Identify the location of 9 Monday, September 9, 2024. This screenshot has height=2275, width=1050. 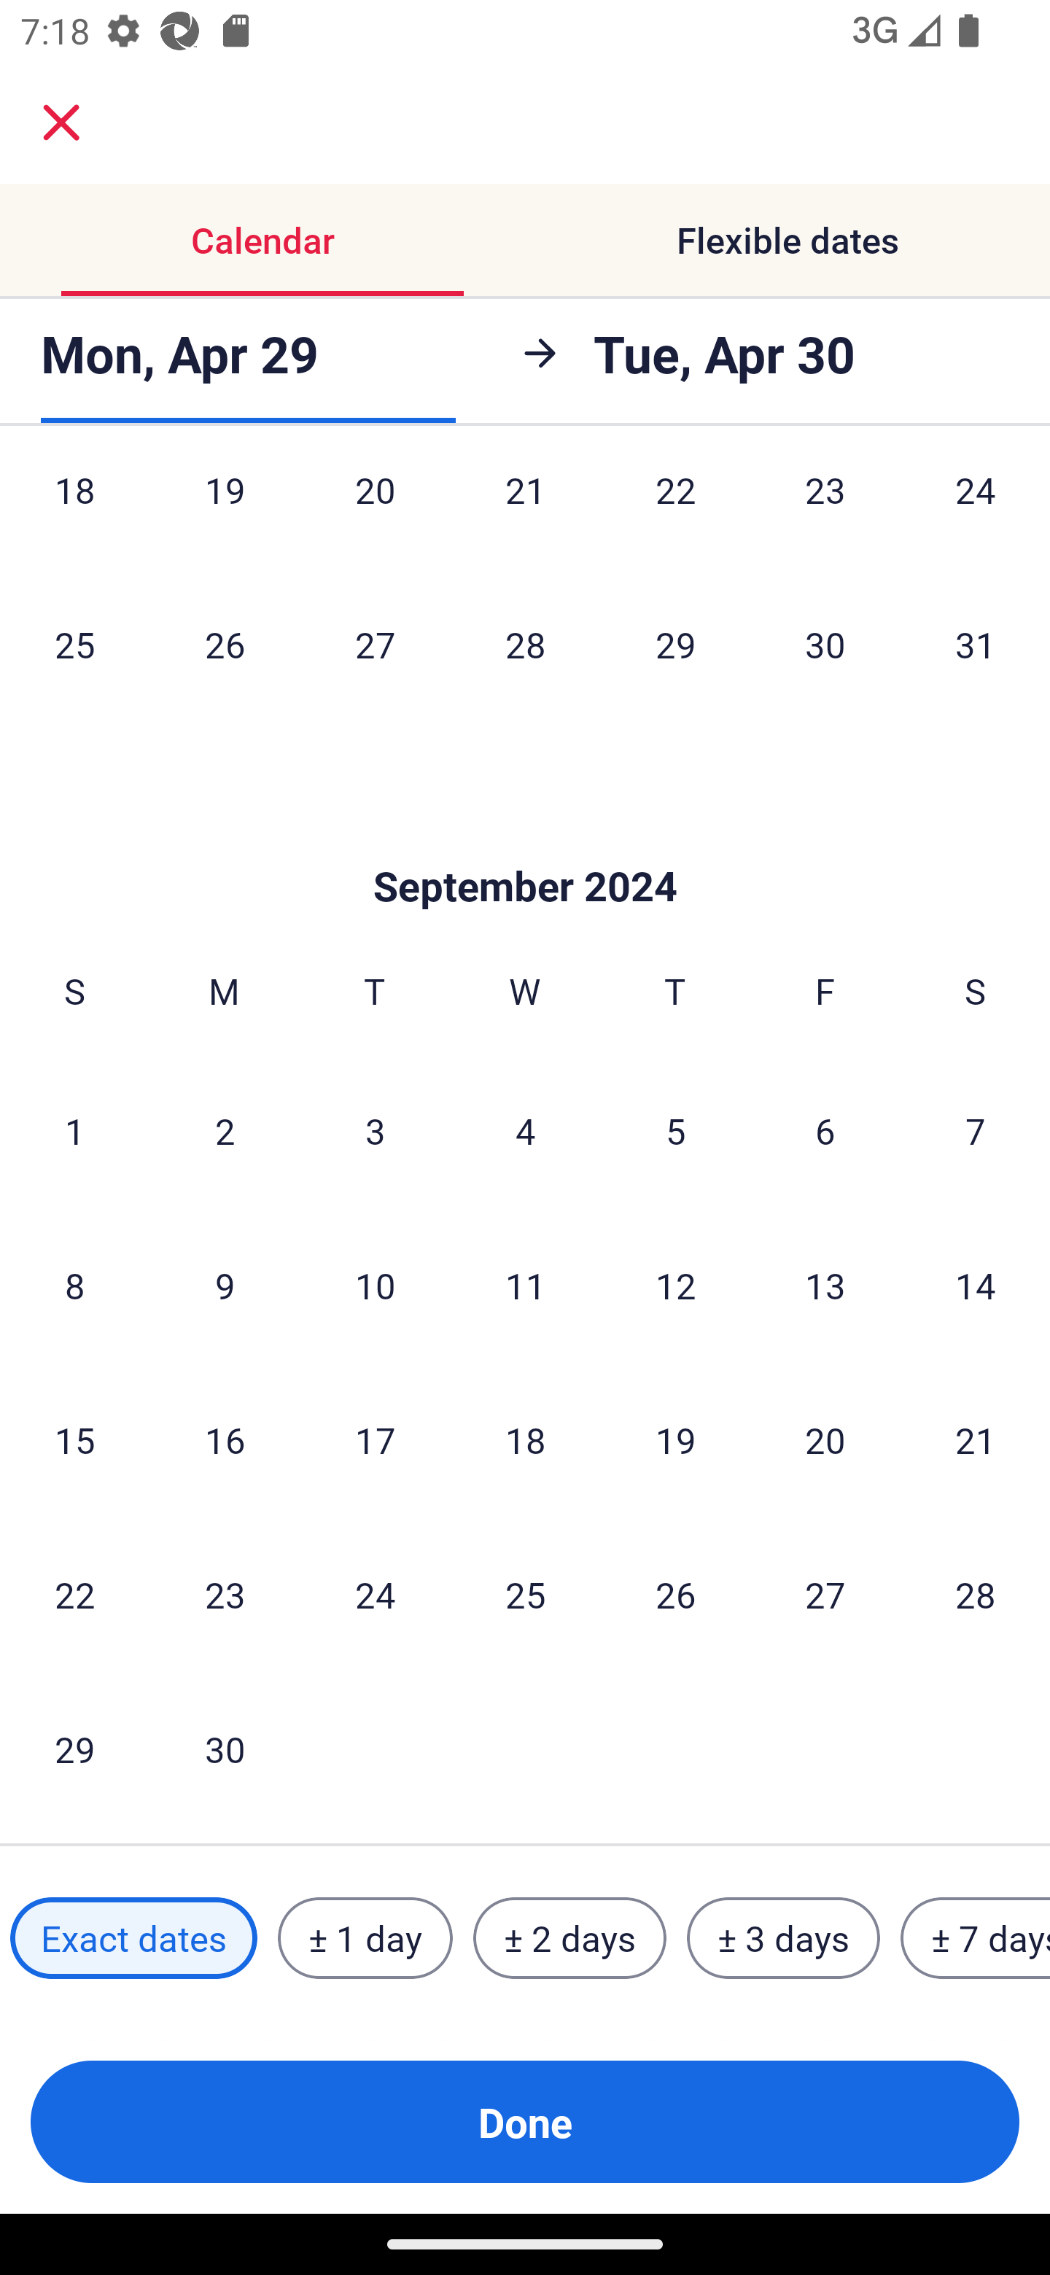
(225, 1285).